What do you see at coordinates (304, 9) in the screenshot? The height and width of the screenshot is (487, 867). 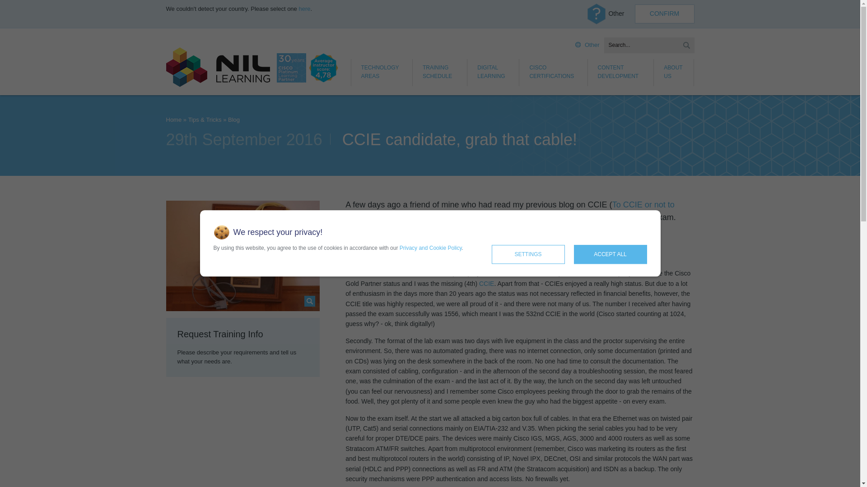 I see `here` at bounding box center [304, 9].